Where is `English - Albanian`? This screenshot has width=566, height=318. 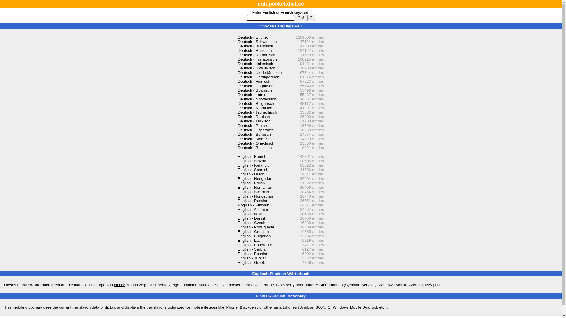
English - Albanian is located at coordinates (254, 210).